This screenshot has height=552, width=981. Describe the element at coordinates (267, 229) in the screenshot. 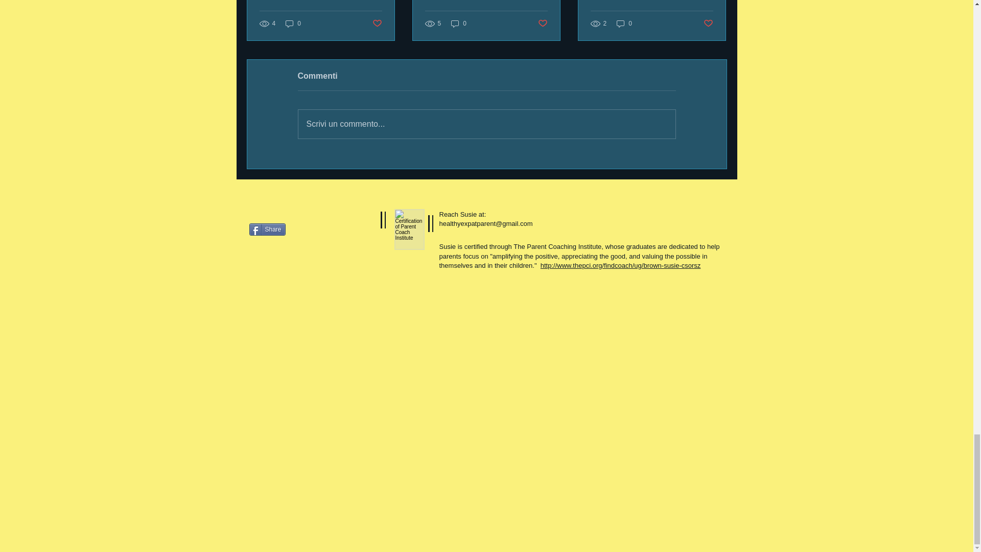

I see `Share` at that location.